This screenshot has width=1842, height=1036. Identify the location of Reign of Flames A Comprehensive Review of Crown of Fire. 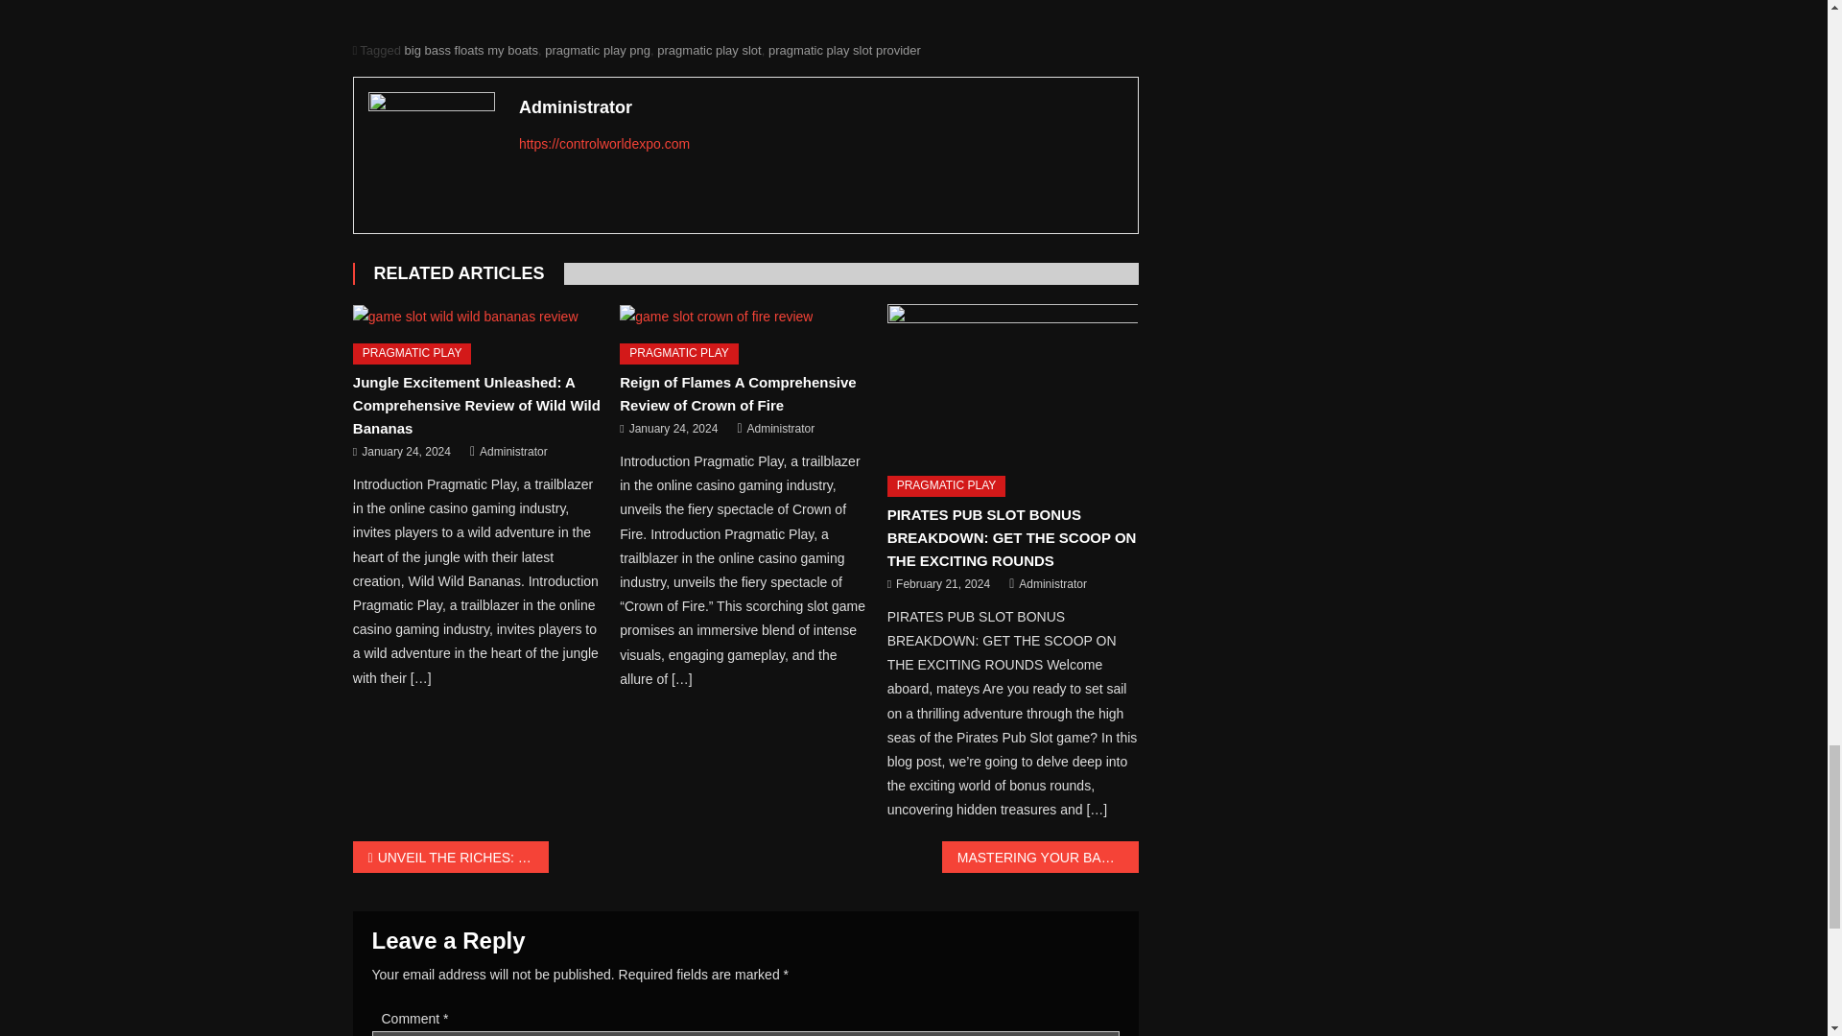
(744, 317).